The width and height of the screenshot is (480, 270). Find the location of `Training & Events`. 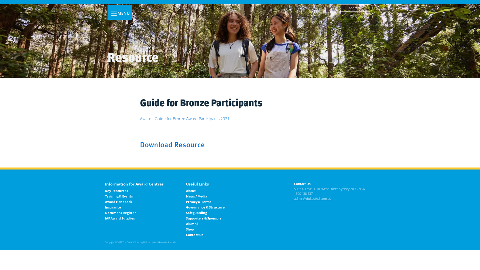

Training & Events is located at coordinates (120, 196).